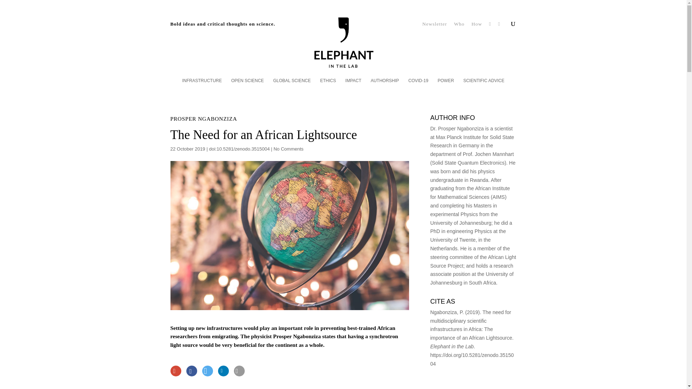 The width and height of the screenshot is (692, 389). I want to click on OPEN SCIENCE, so click(247, 86).